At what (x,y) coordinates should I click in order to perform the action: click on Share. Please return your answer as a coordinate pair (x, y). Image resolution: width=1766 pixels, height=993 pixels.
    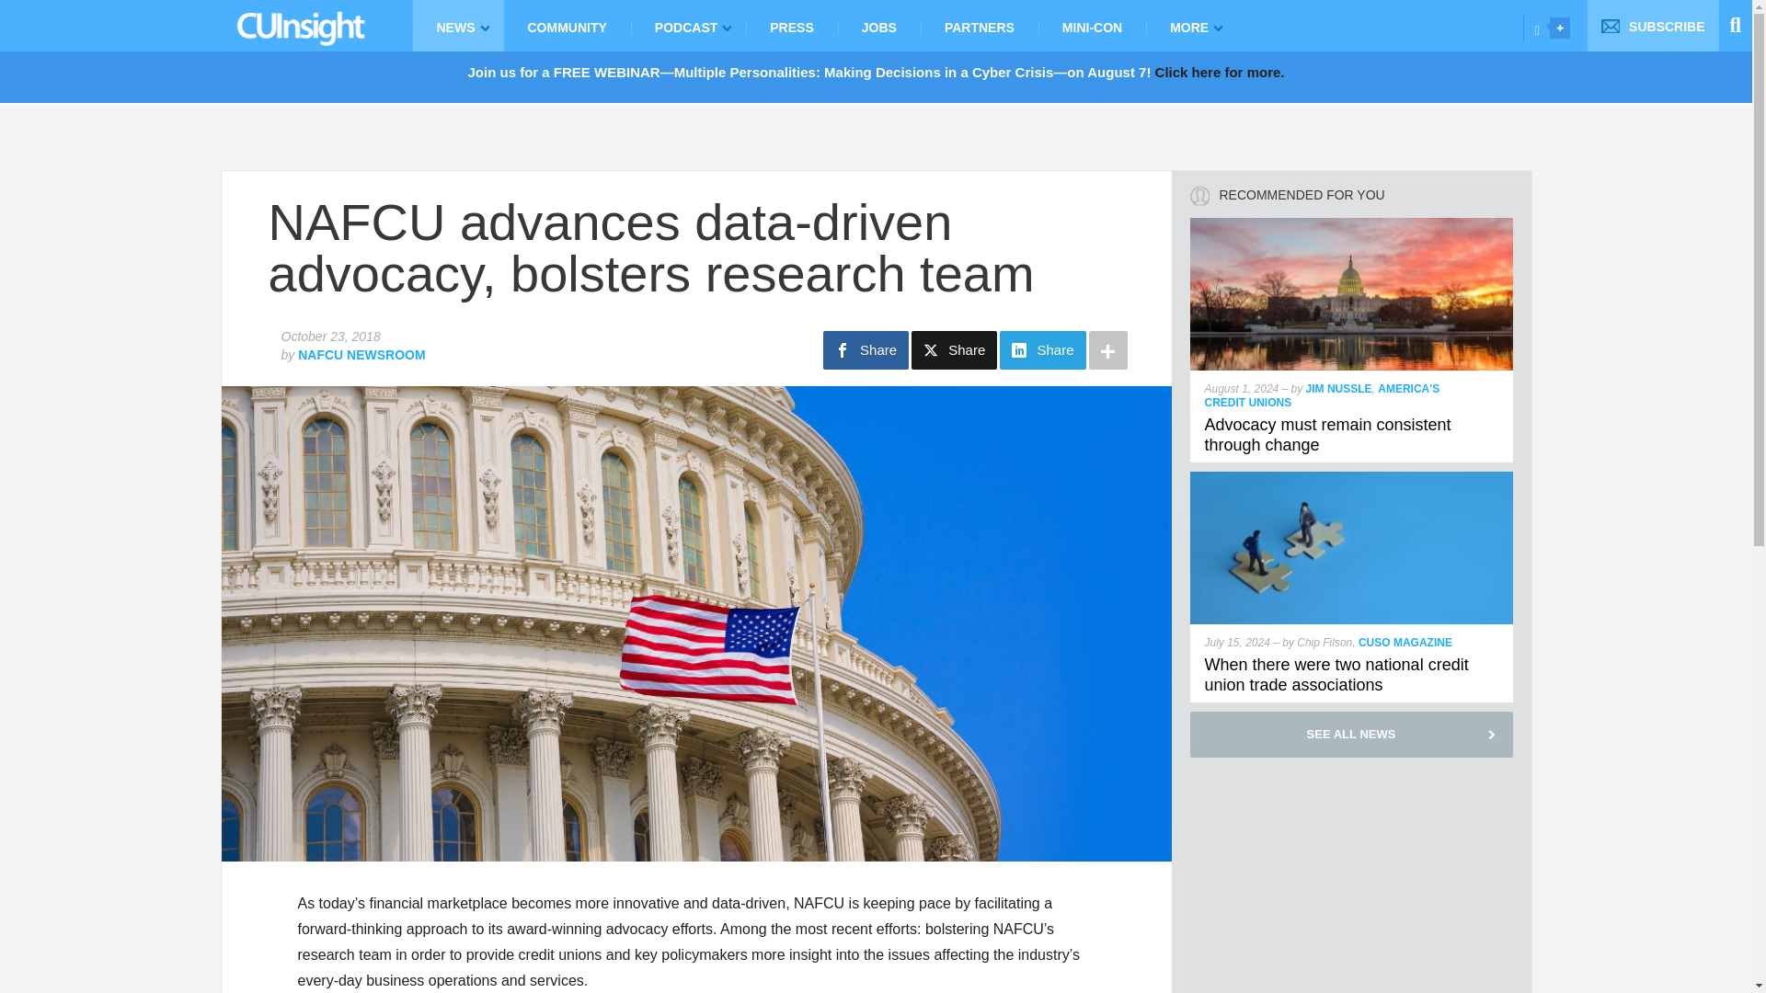
    Looking at the image, I should click on (866, 349).